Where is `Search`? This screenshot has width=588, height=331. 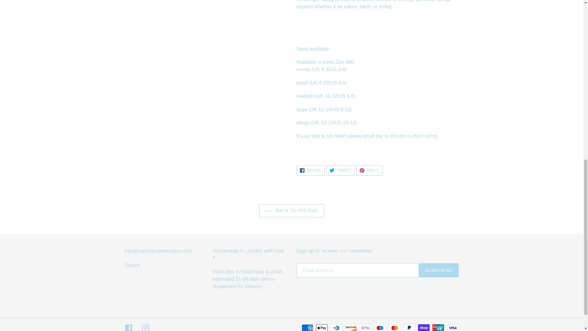
Search is located at coordinates (292, 211).